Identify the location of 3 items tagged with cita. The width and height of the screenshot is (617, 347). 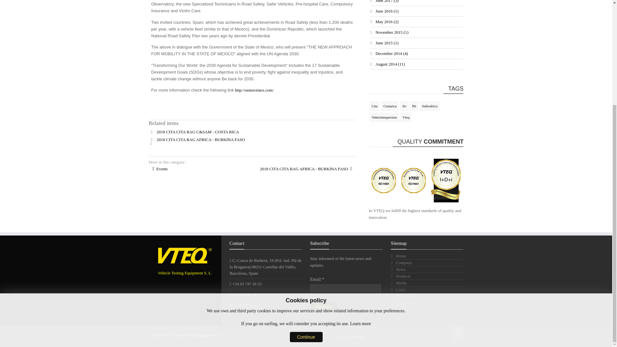
(375, 106).